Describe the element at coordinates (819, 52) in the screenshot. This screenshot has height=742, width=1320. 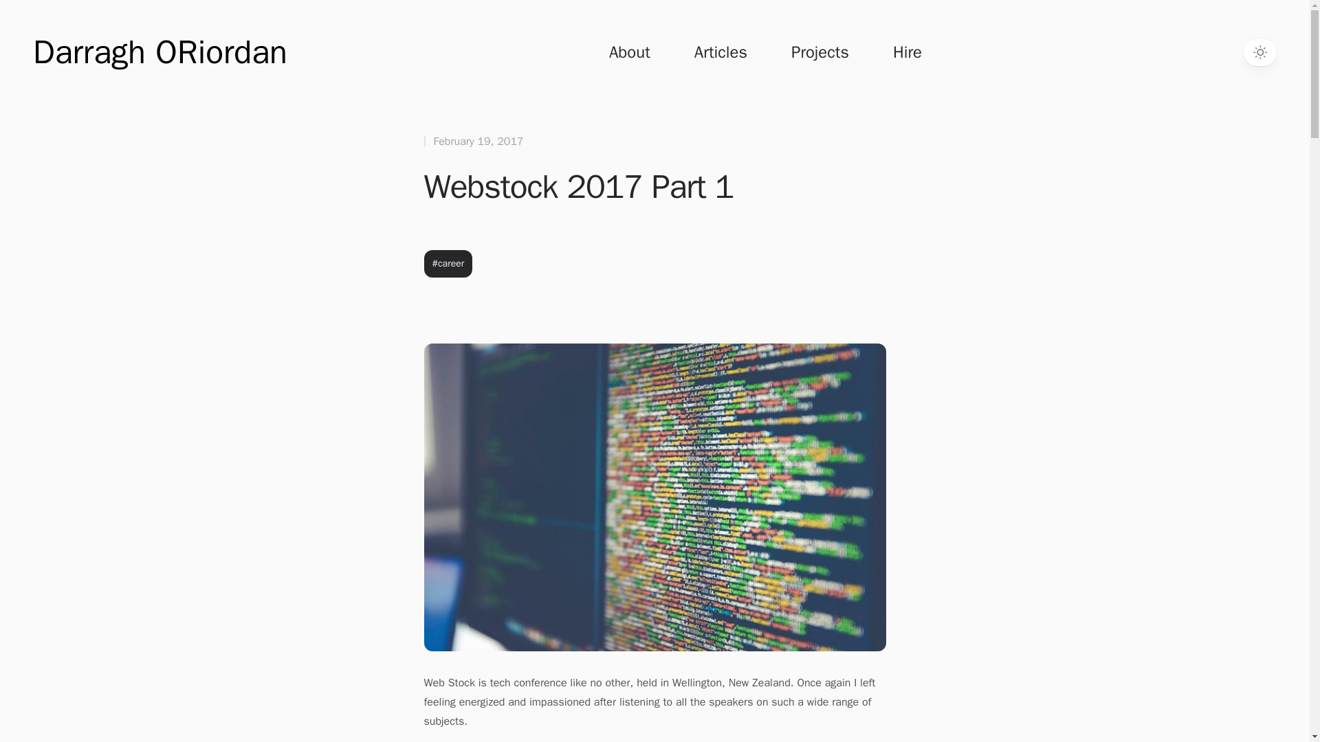
I see `Projects` at that location.